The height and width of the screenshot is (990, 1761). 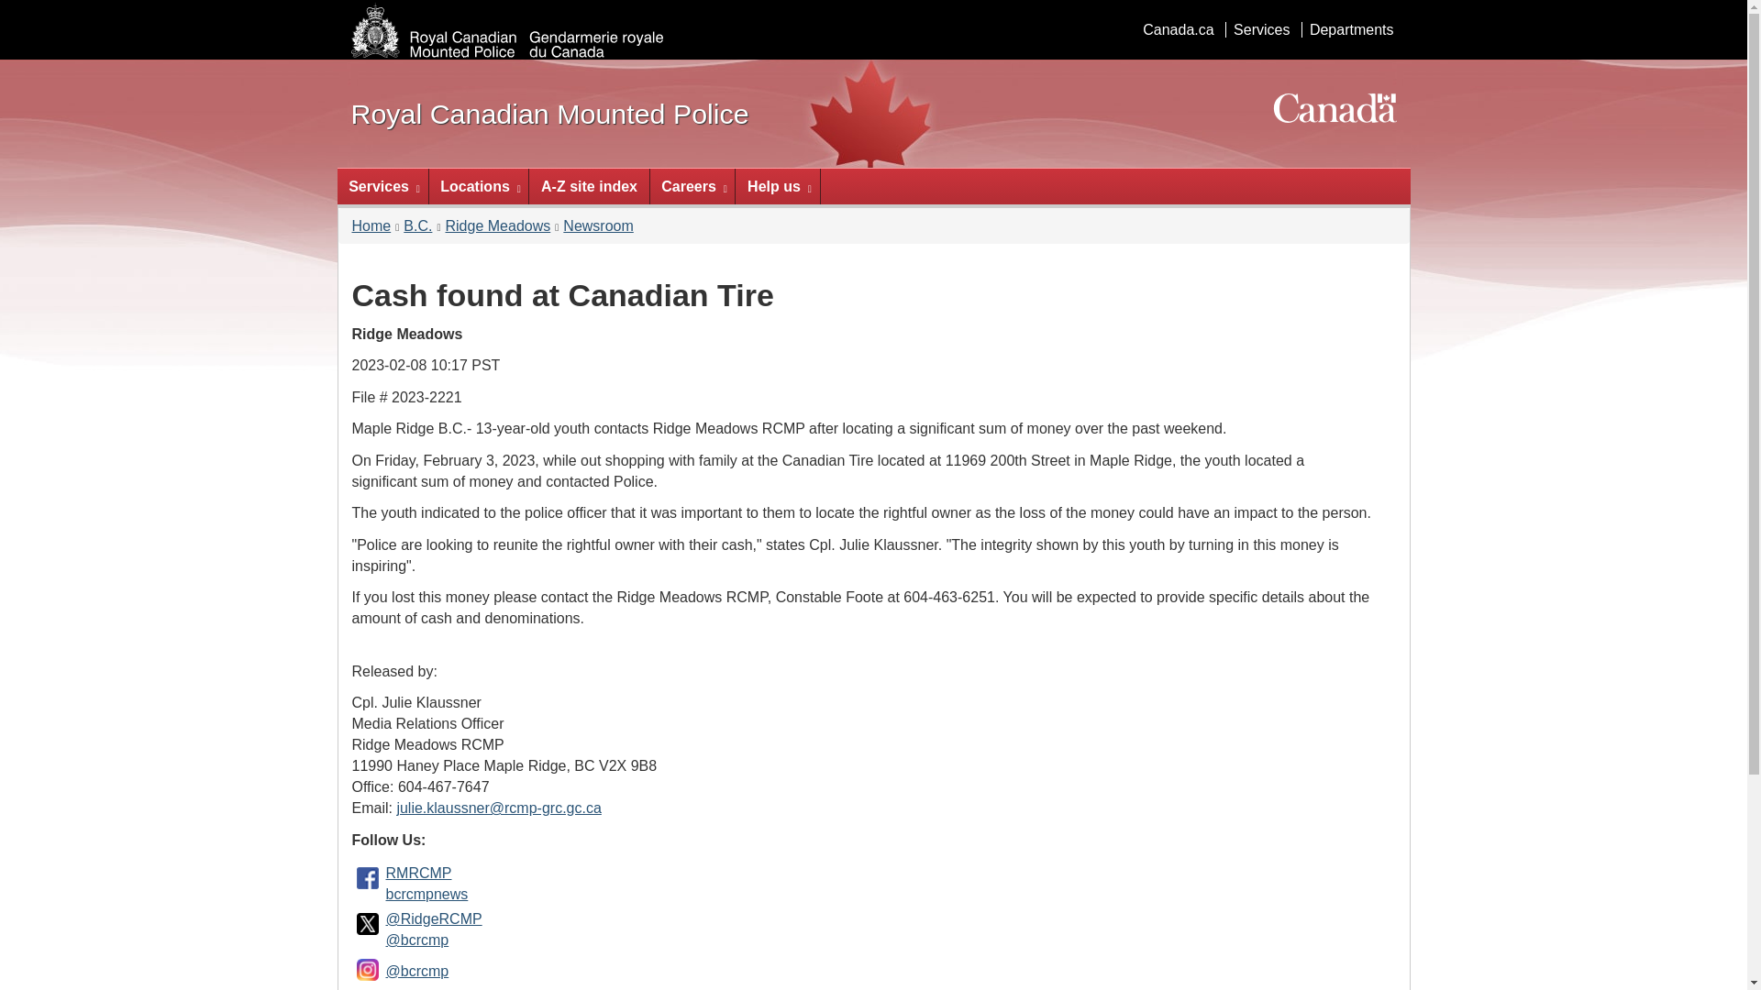 I want to click on Services, so click(x=1260, y=29).